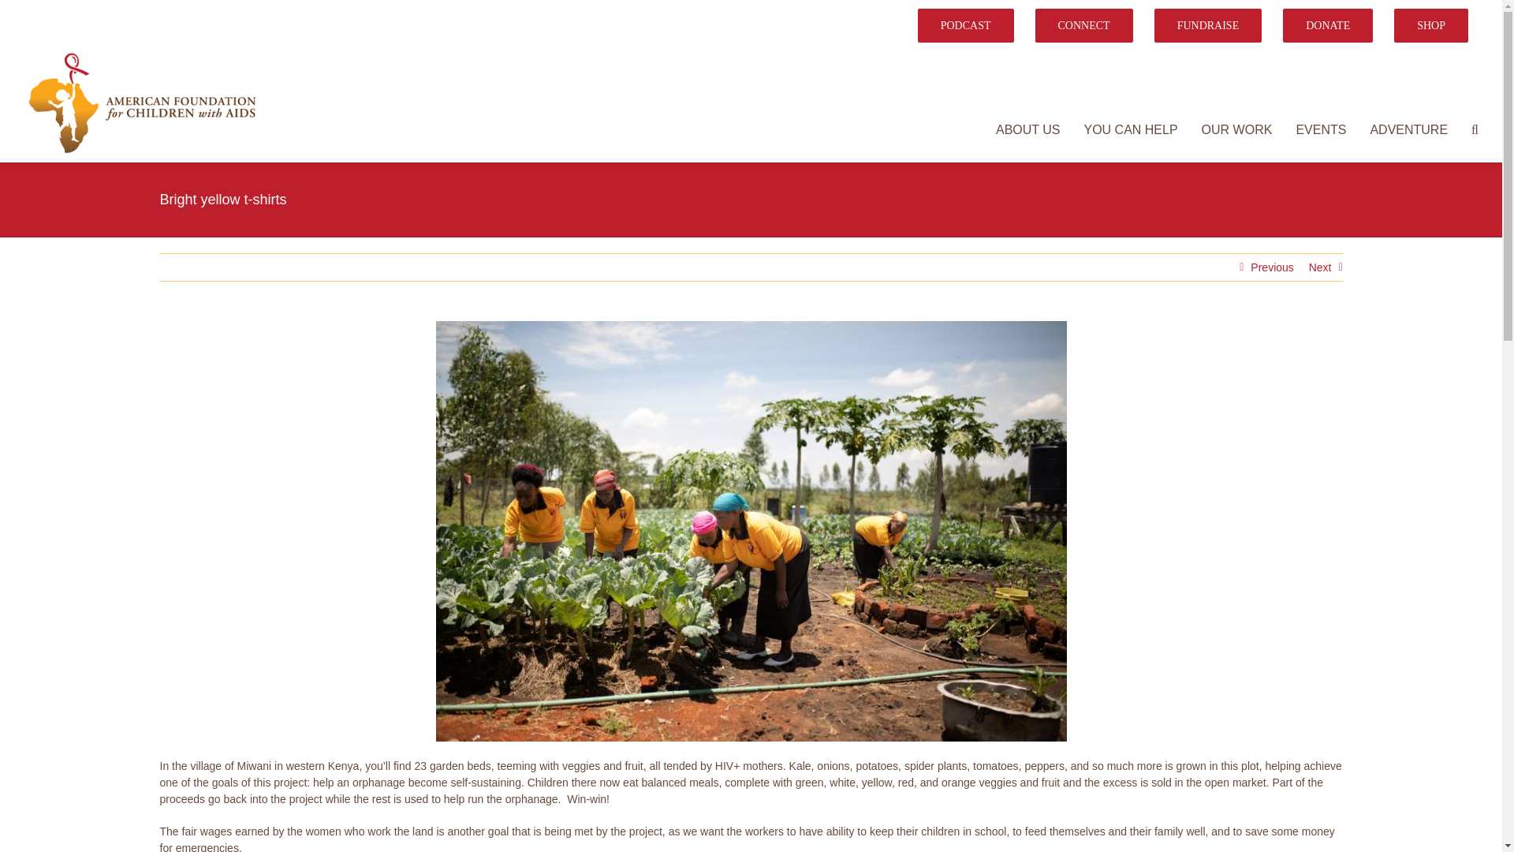 This screenshot has width=1514, height=852. What do you see at coordinates (1083, 25) in the screenshot?
I see `CONNECT` at bounding box center [1083, 25].